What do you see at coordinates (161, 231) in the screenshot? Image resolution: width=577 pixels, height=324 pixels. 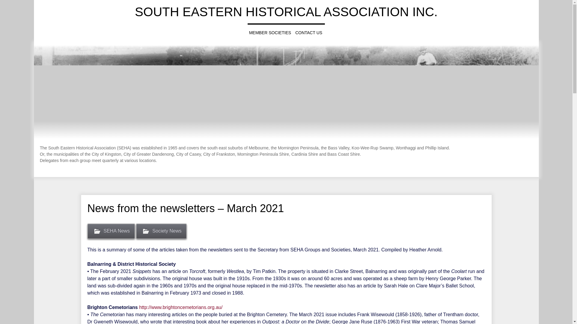 I see `Society News` at bounding box center [161, 231].